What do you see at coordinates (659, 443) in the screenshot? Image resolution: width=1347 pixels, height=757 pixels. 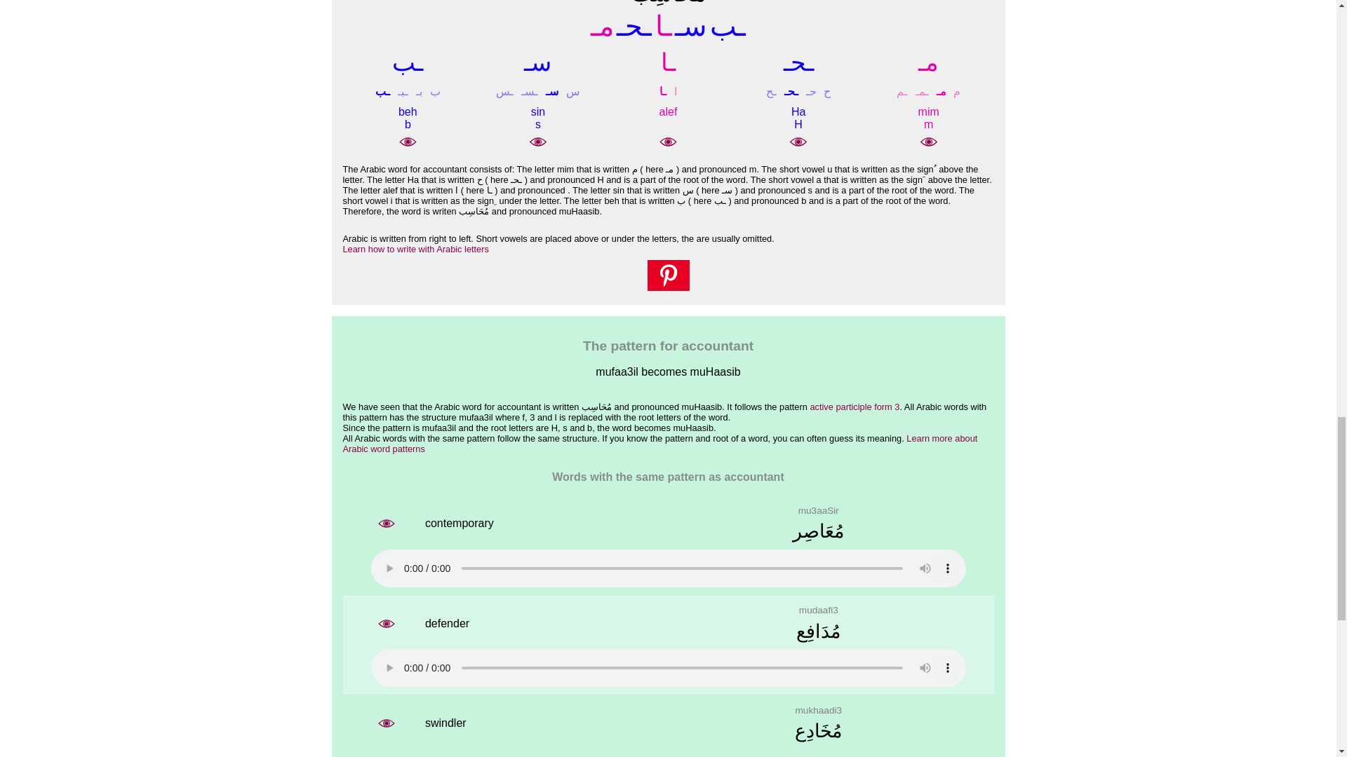 I see `Learn more about Arabic word patterns` at bounding box center [659, 443].